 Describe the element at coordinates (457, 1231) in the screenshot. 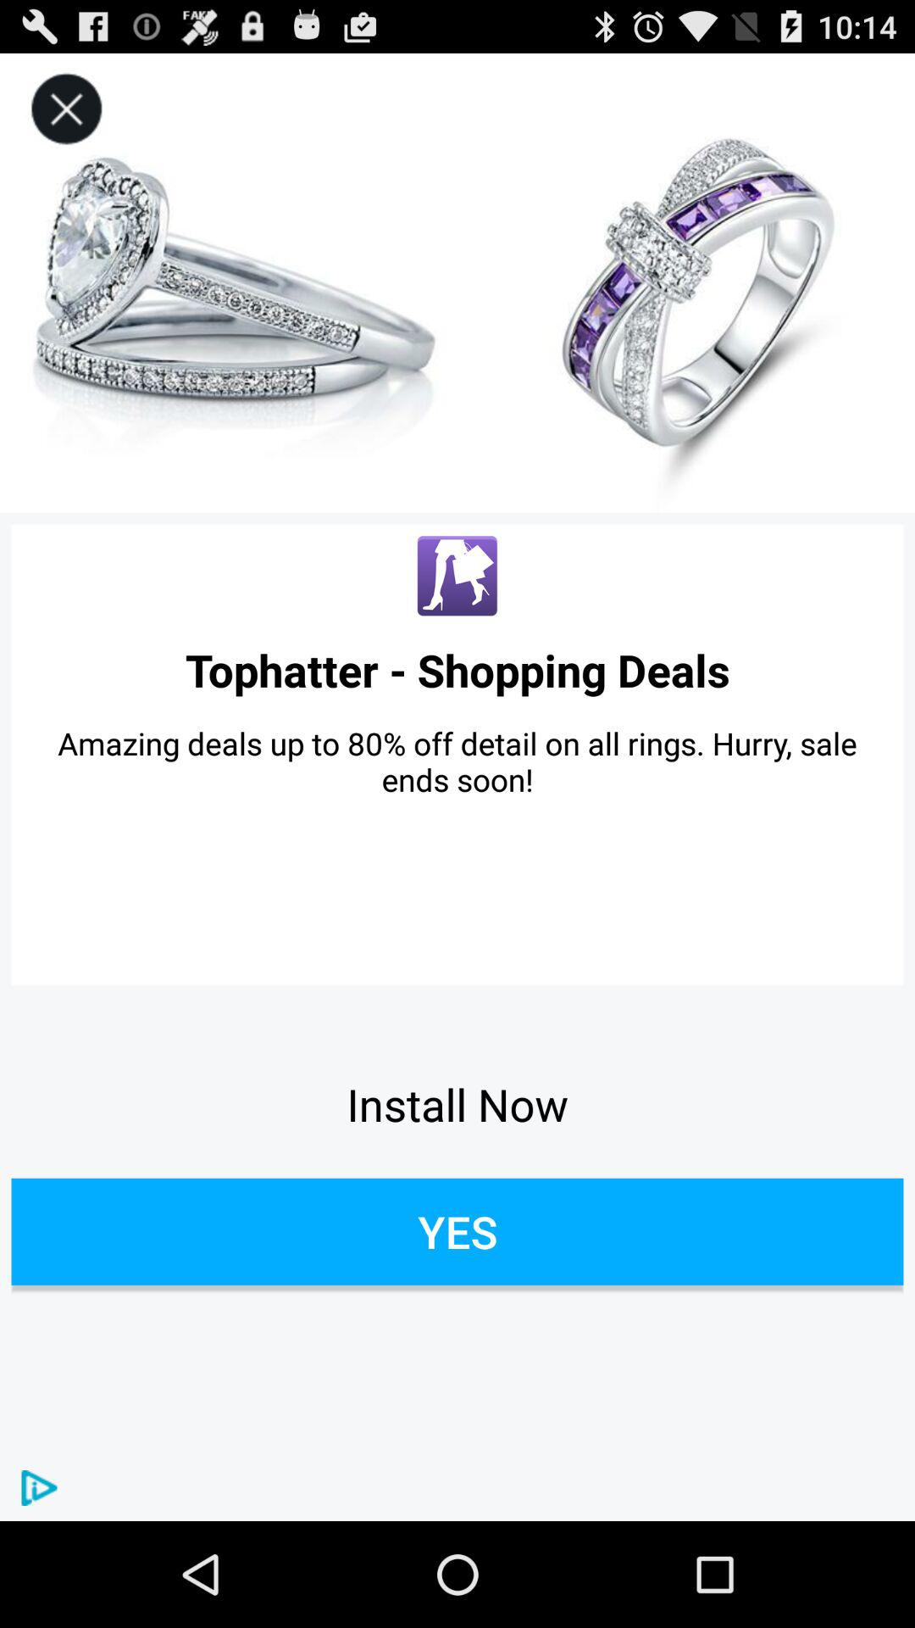

I see `turn on icon below the install now item` at that location.